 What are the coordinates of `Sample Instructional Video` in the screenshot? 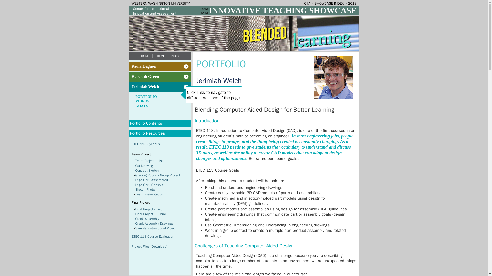 It's located at (155, 228).